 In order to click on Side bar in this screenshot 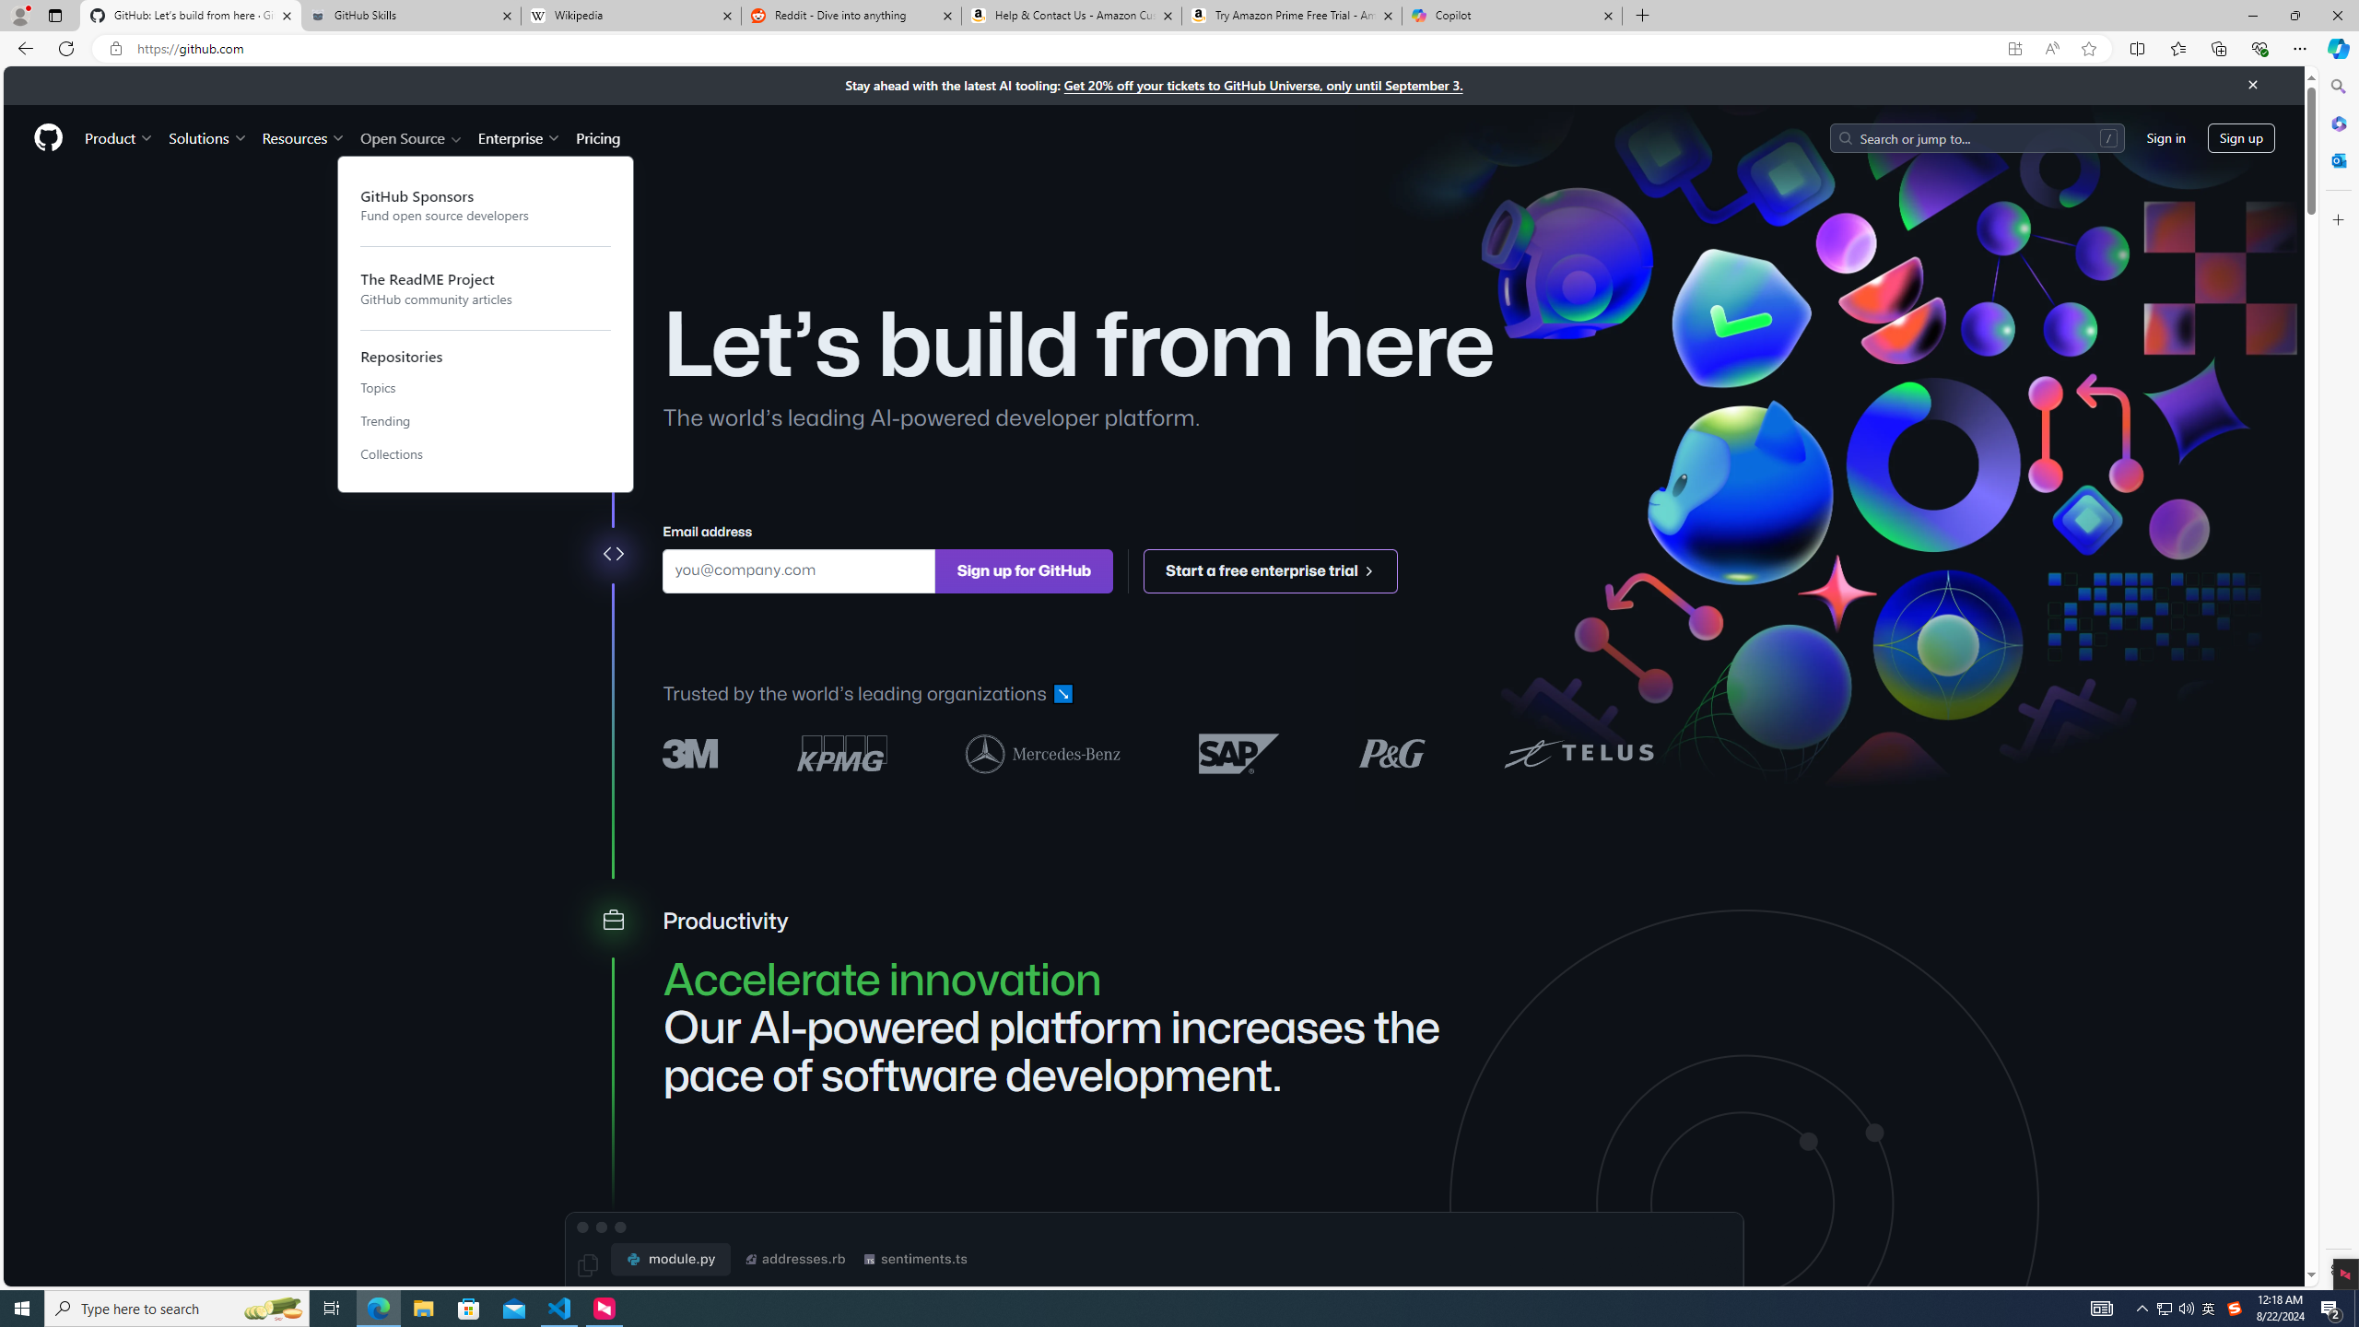, I will do `click(2339, 678)`.